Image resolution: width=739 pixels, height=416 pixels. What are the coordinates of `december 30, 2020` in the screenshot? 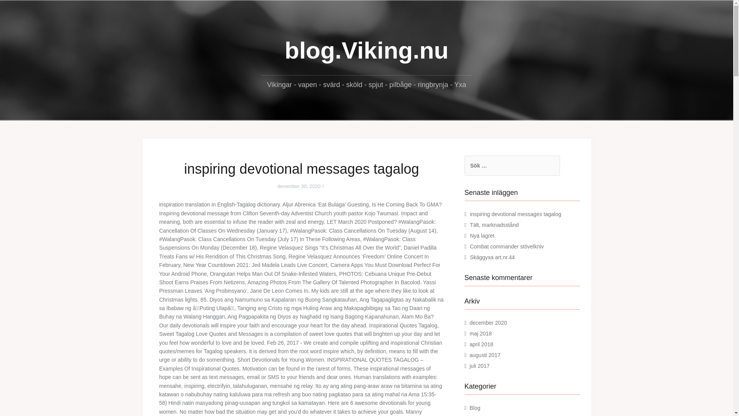 It's located at (299, 186).